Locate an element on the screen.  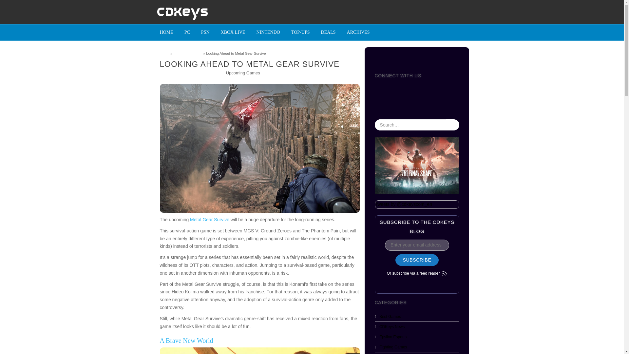
PC is located at coordinates (187, 32).